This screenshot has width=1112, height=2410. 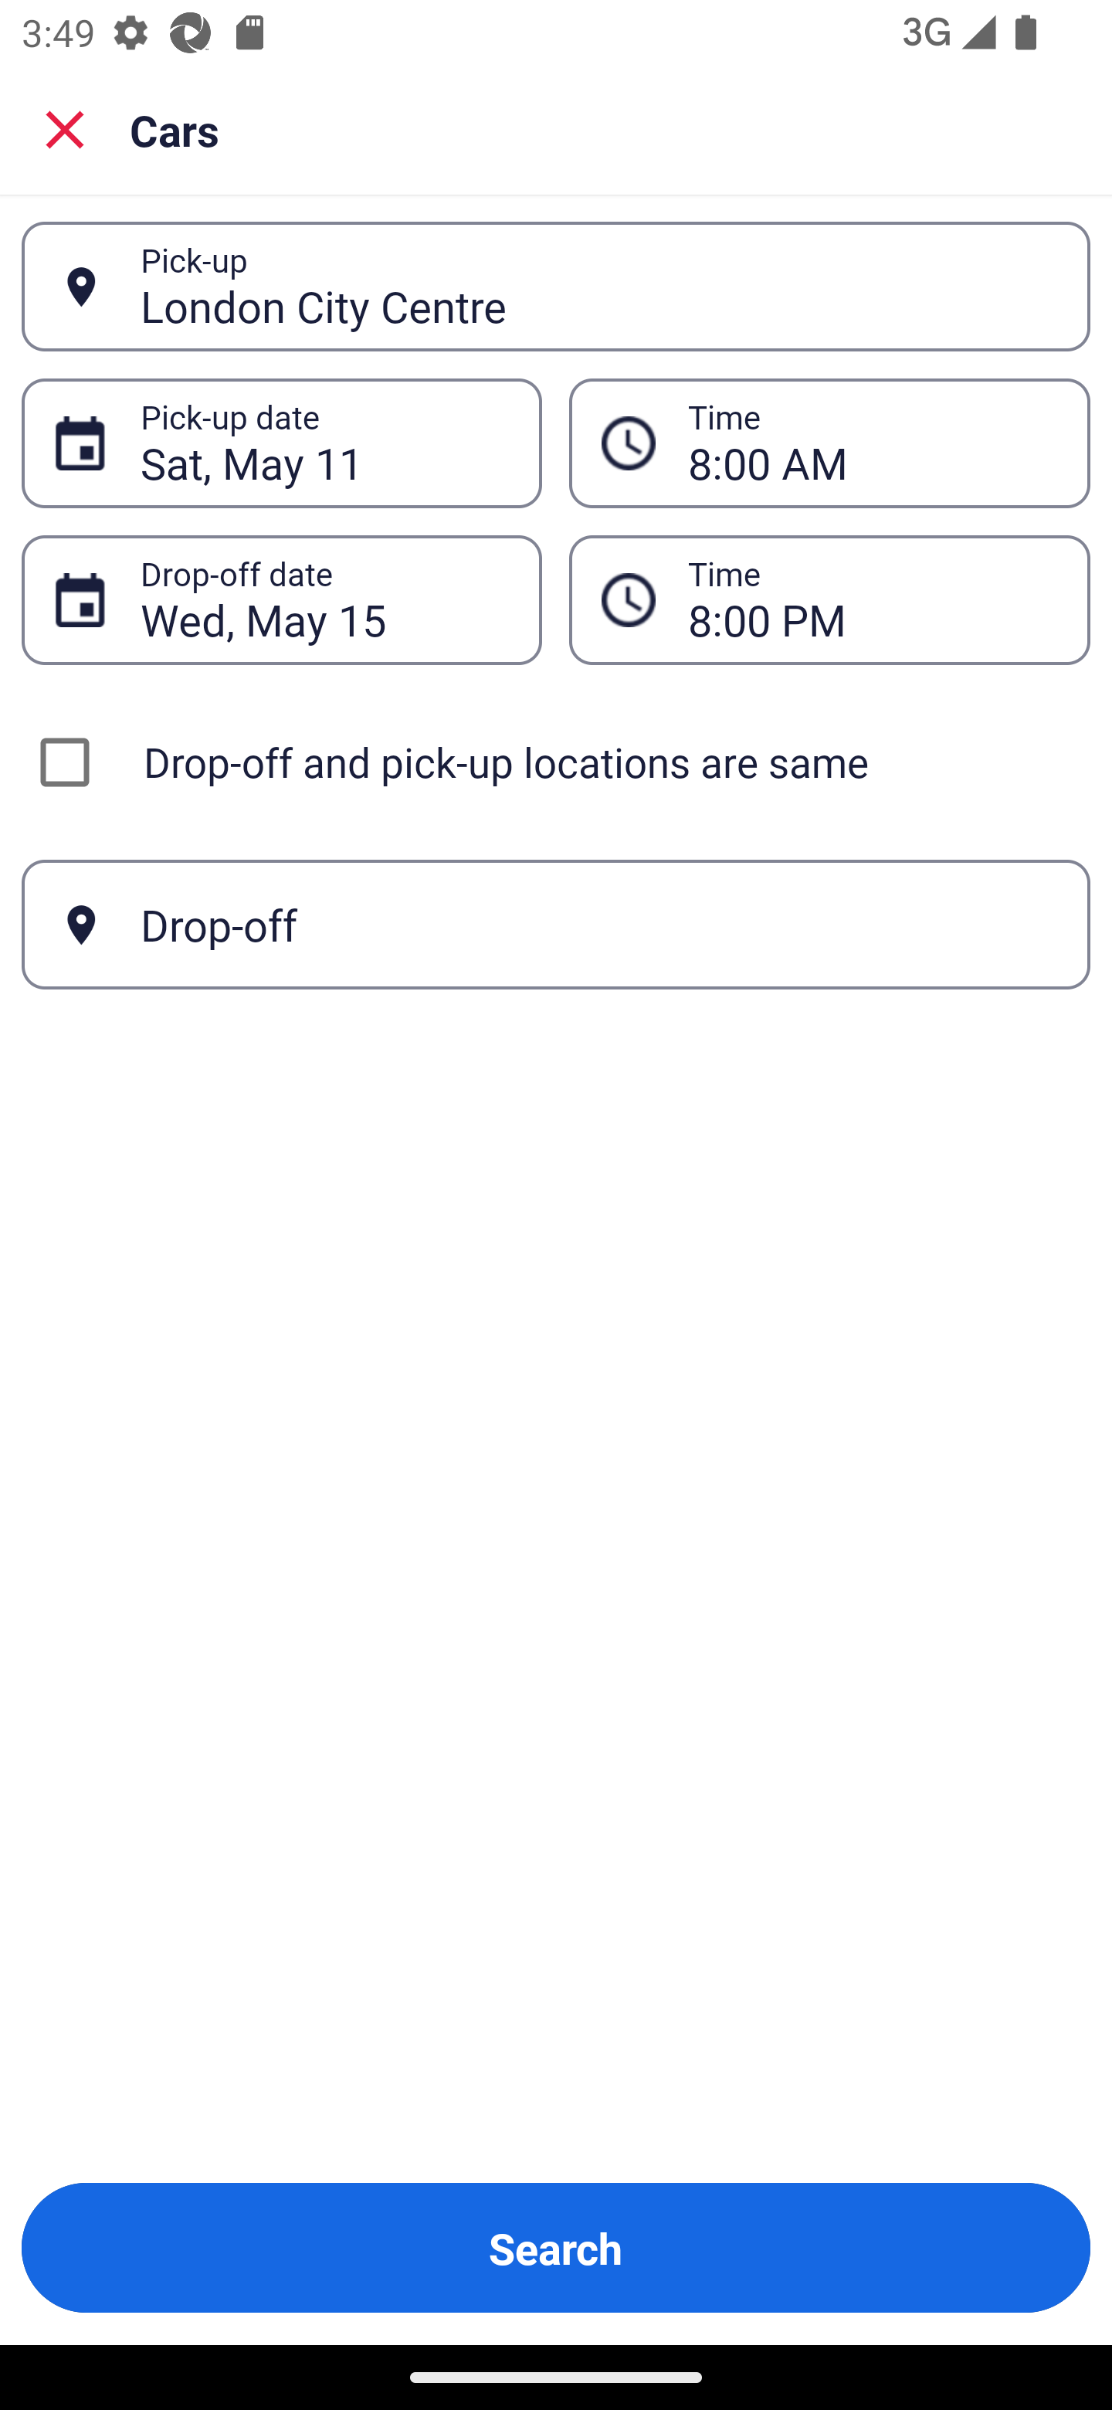 I want to click on London City Centre, so click(x=598, y=286).